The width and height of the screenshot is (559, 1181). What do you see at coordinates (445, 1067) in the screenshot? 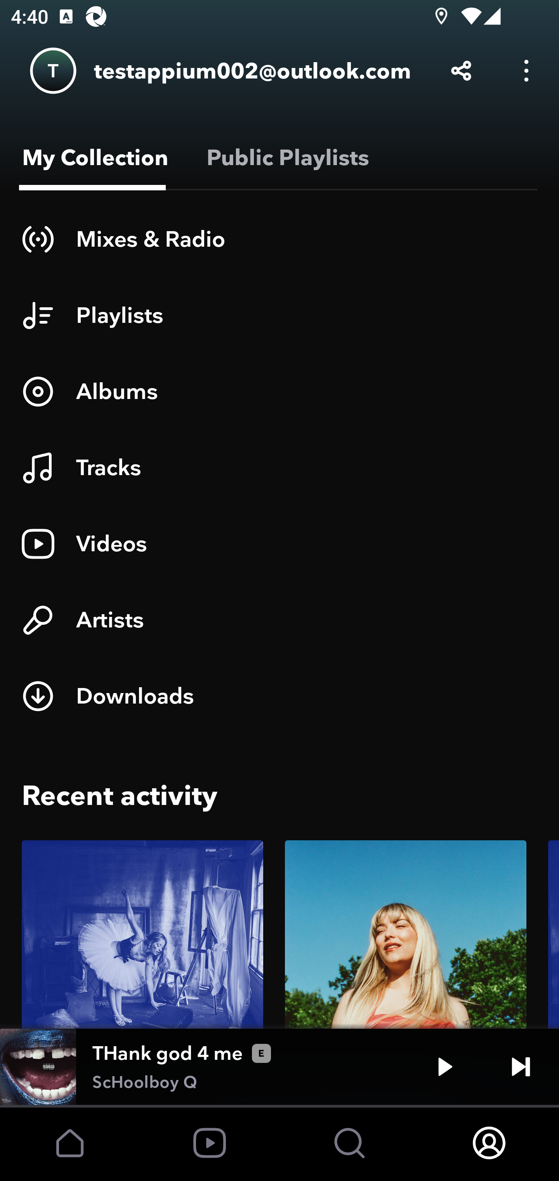
I see `Play` at bounding box center [445, 1067].